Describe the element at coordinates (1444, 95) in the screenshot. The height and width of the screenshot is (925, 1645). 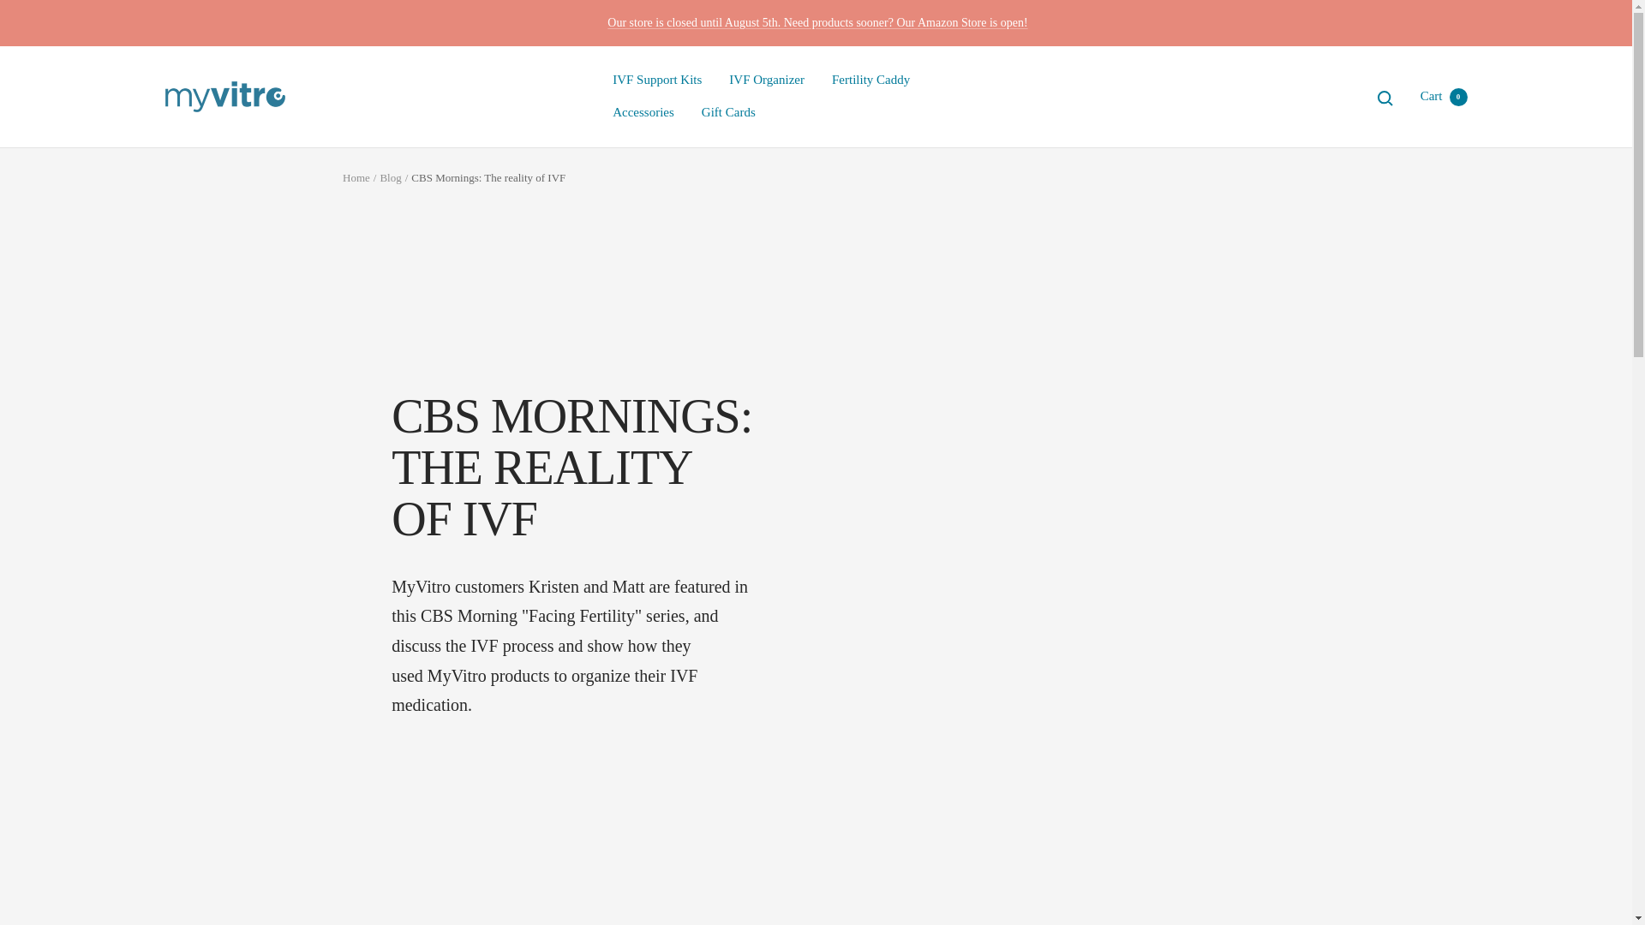
I see `MyVitro products` at that location.